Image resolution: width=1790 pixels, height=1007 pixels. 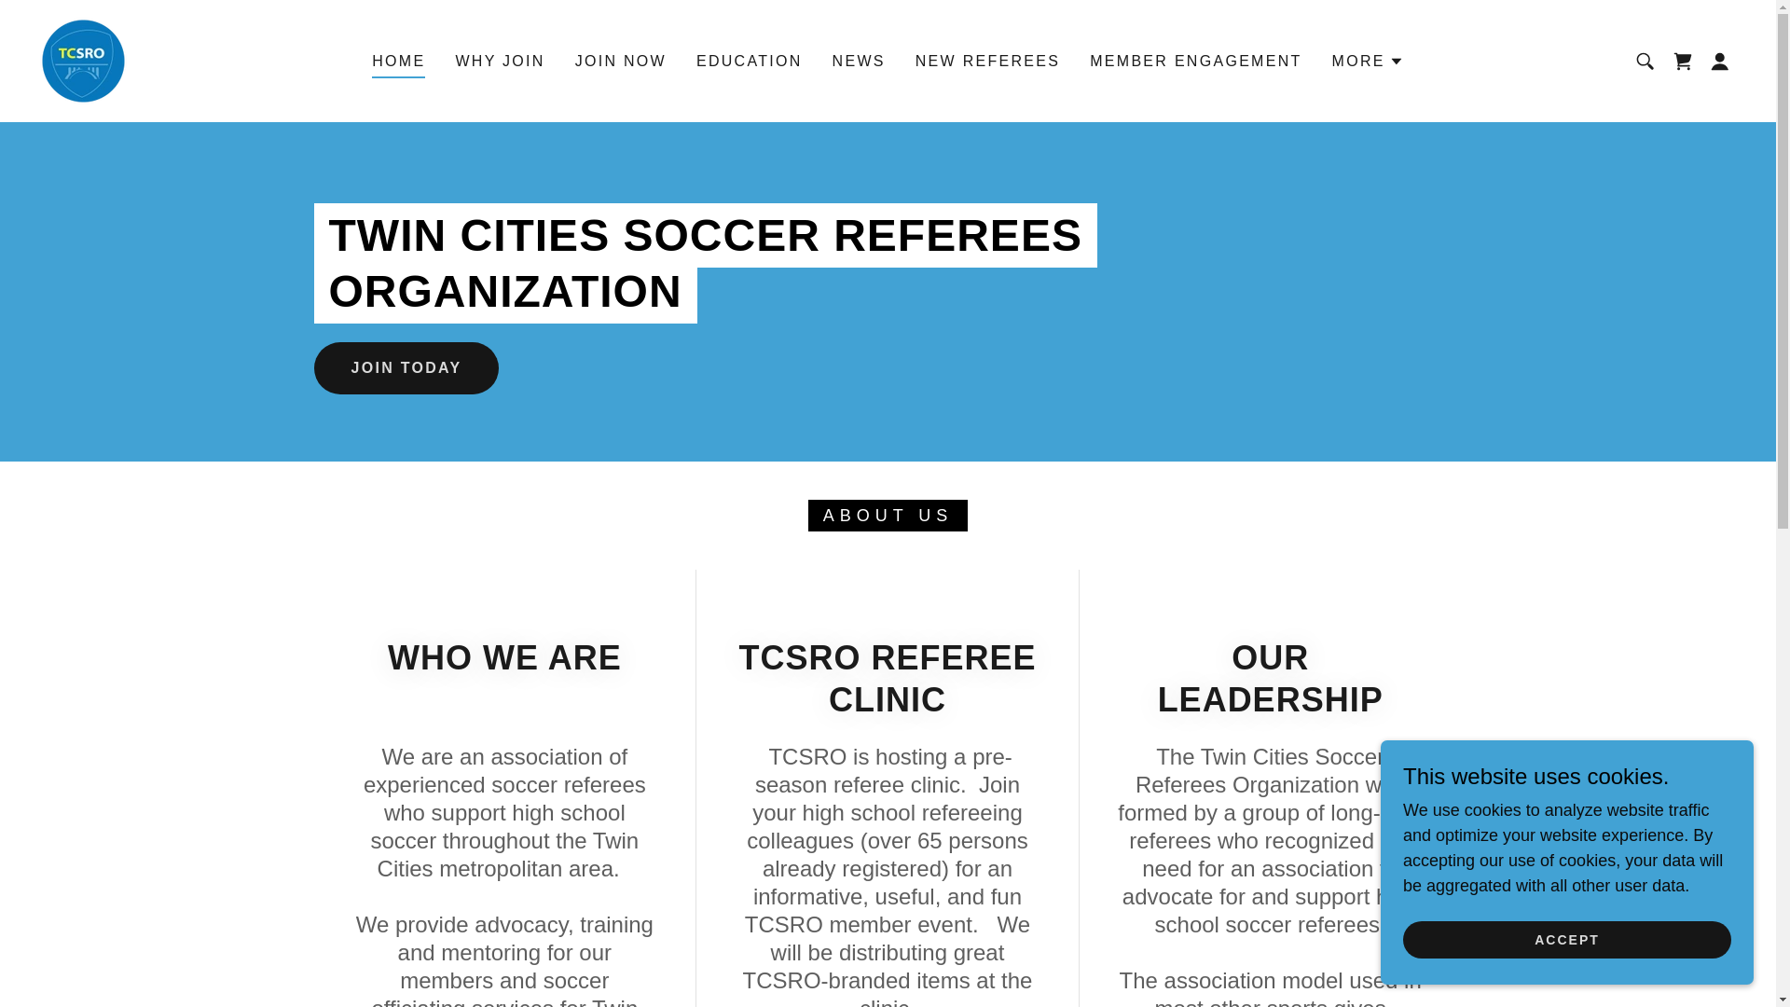 What do you see at coordinates (83, 60) in the screenshot?
I see `Twin Cities Soccer Referee Organization` at bounding box center [83, 60].